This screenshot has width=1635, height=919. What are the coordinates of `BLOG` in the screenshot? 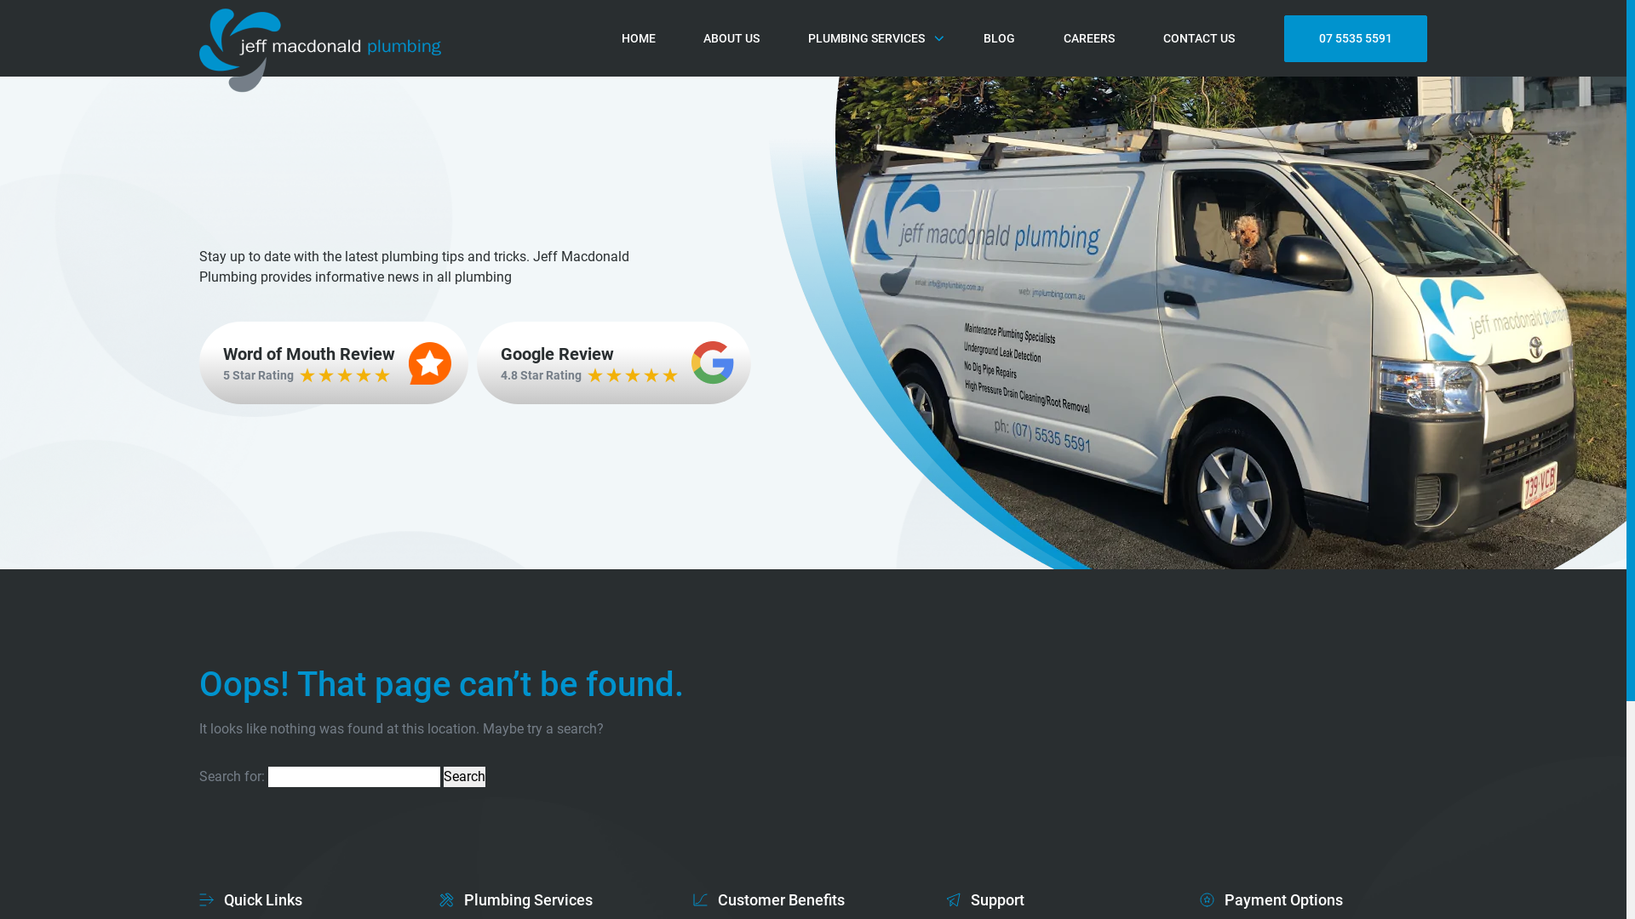 It's located at (1000, 39).